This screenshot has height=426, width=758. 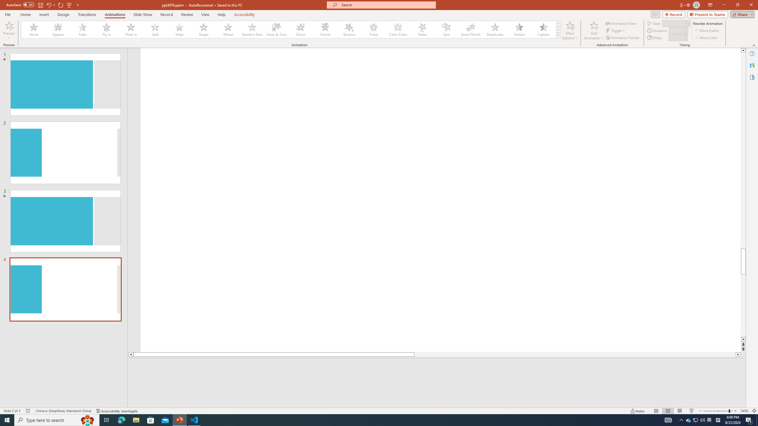 What do you see at coordinates (155, 30) in the screenshot?
I see `Split` at bounding box center [155, 30].